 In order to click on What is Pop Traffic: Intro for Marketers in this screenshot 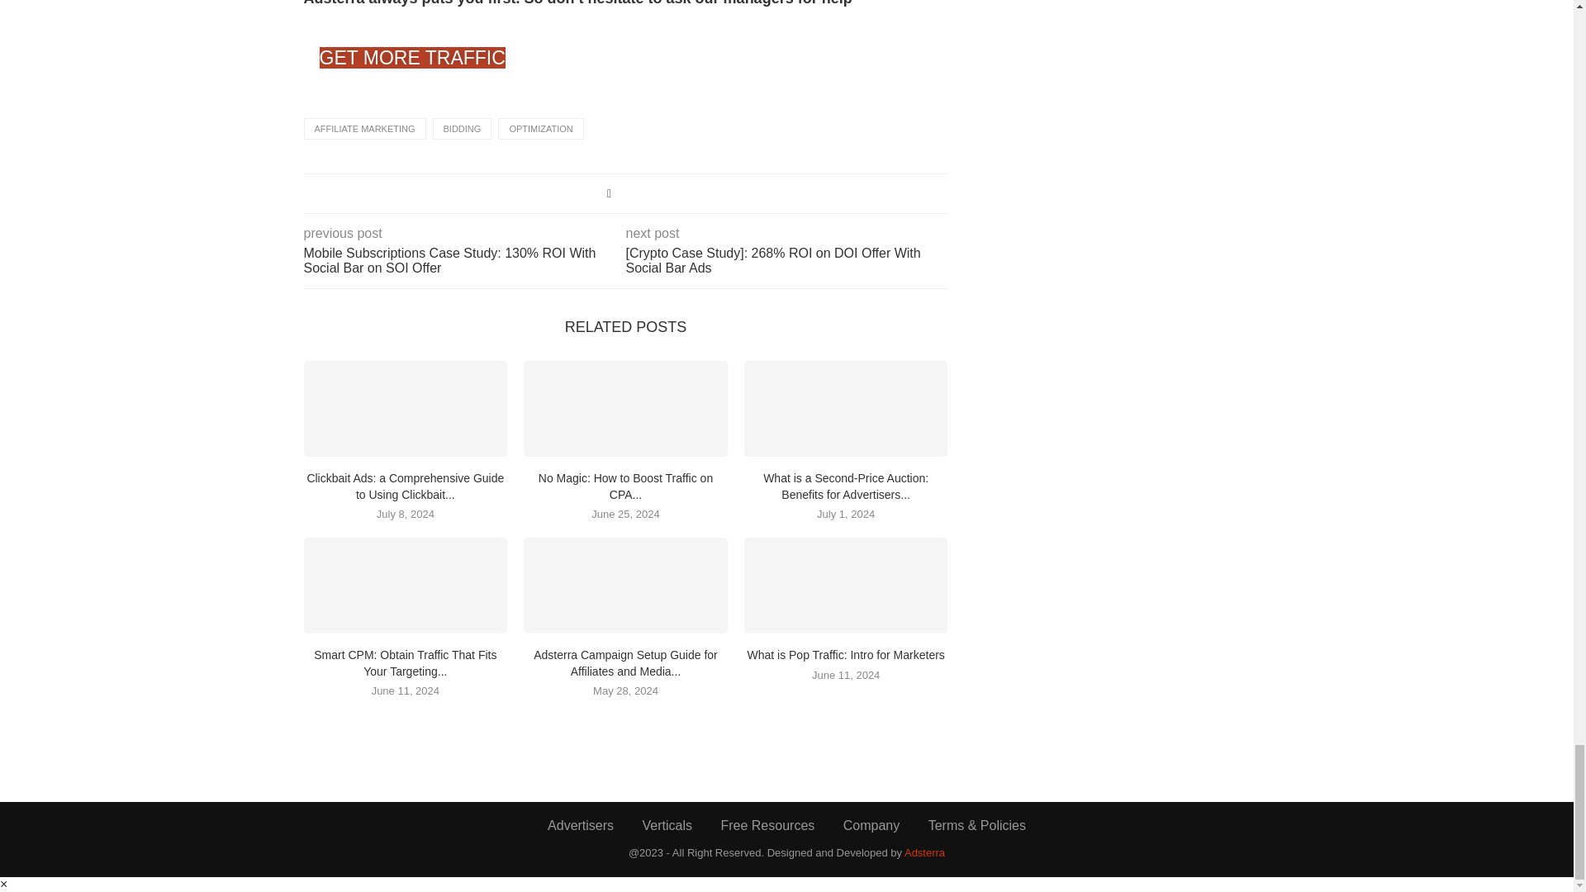, I will do `click(846, 585)`.